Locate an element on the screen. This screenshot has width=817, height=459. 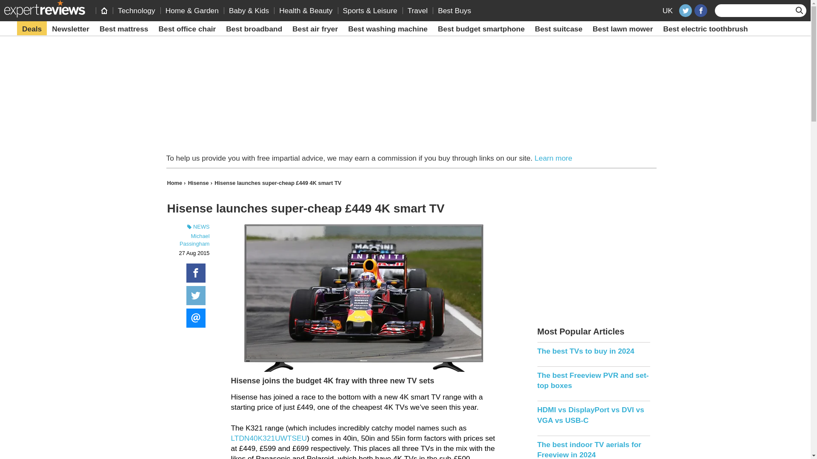
Deals is located at coordinates (31, 29).